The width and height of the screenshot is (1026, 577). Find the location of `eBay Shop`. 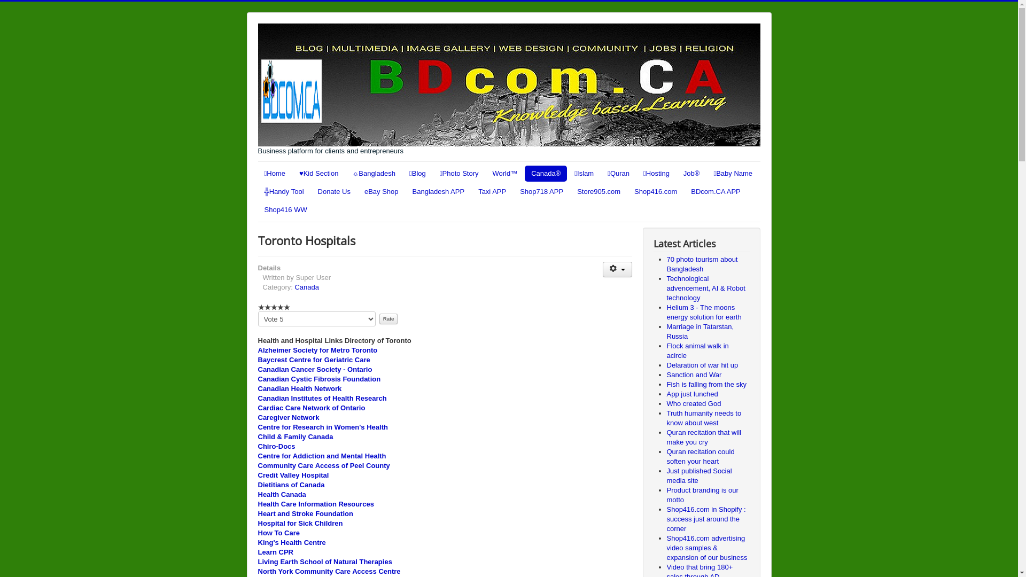

eBay Shop is located at coordinates (382, 191).